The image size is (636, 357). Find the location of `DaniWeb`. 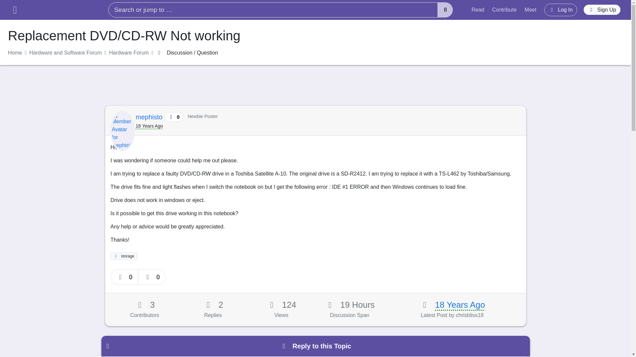

DaniWeb is located at coordinates (59, 10).